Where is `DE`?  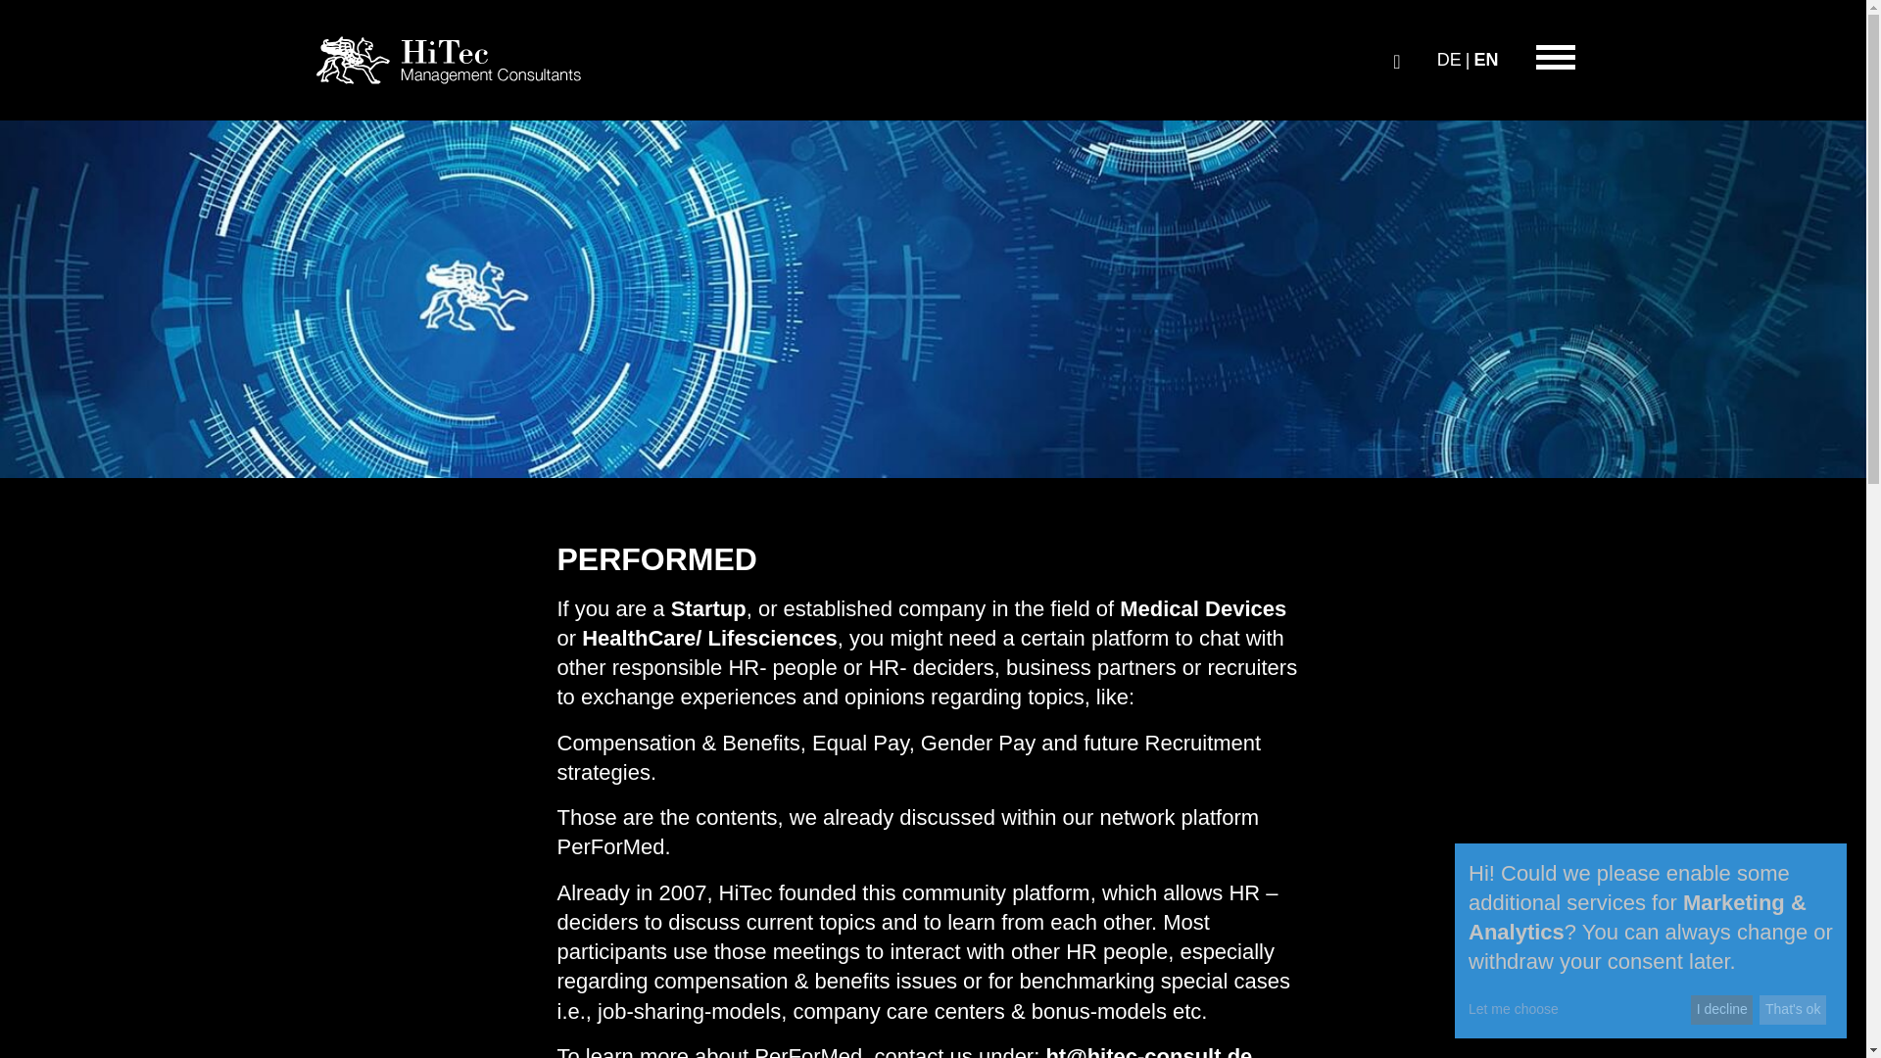 DE is located at coordinates (1448, 60).